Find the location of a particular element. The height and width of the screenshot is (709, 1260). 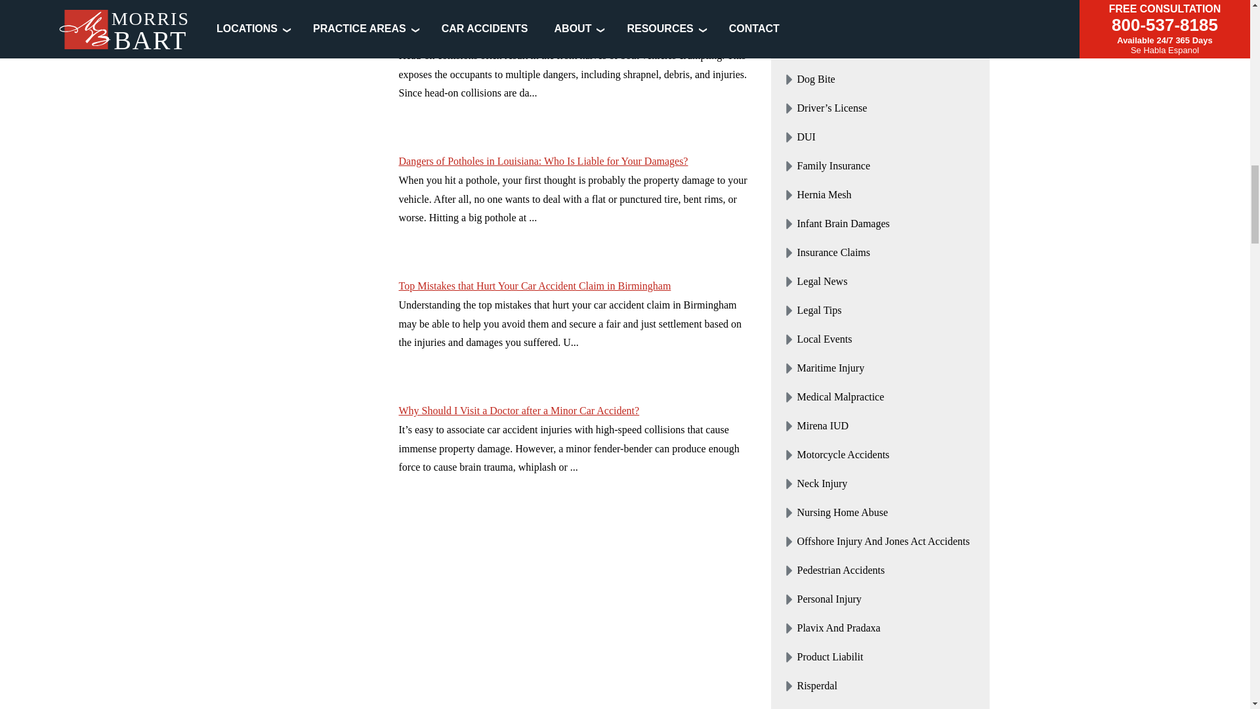

Top Mistakes that Hurt Your Car Accident Claim in Birmingham is located at coordinates (323, 326).